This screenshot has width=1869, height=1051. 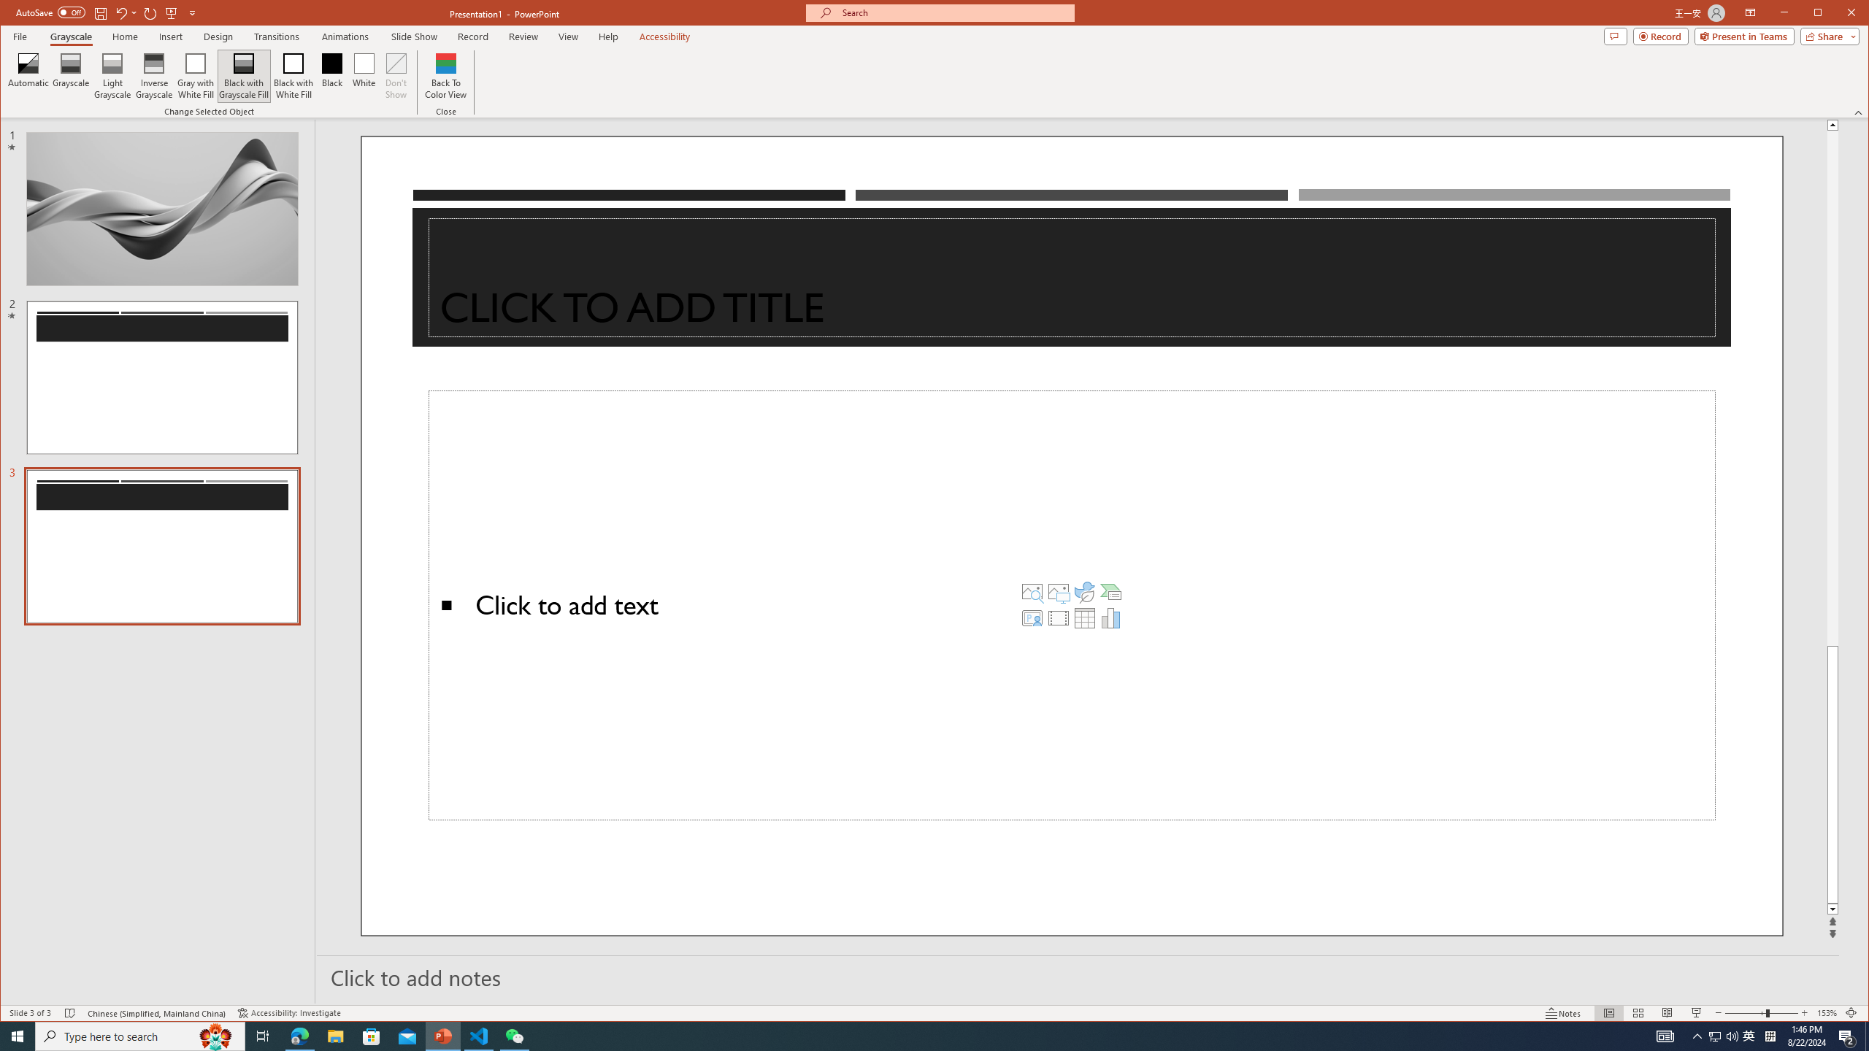 I want to click on Design, so click(x=218, y=36).